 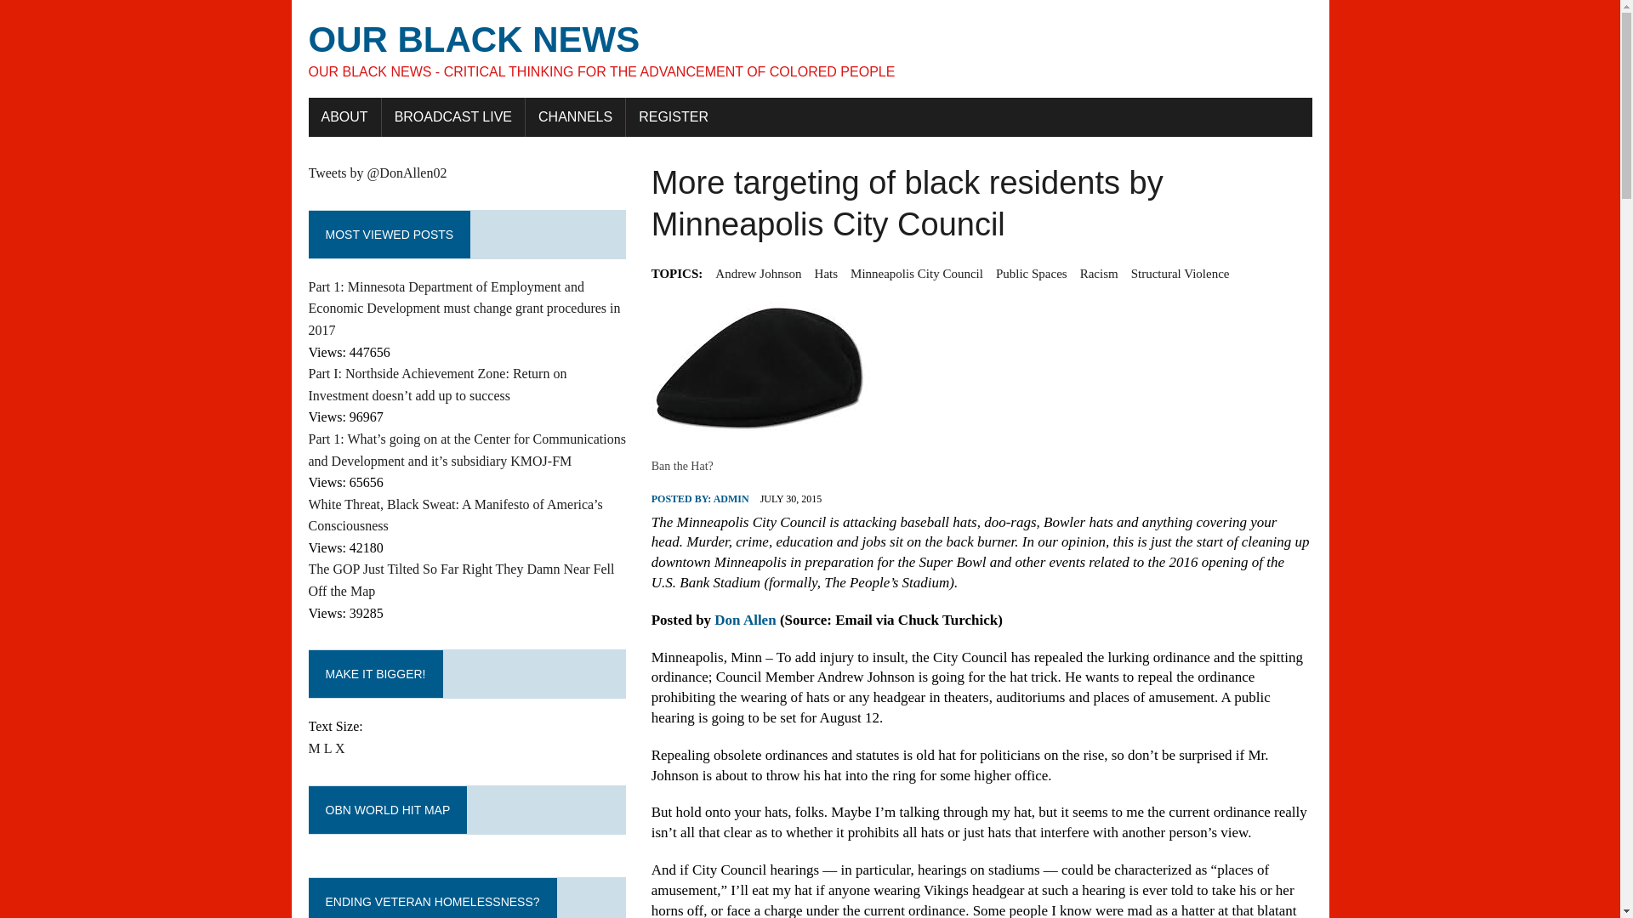 I want to click on Don Allen, so click(x=745, y=620).